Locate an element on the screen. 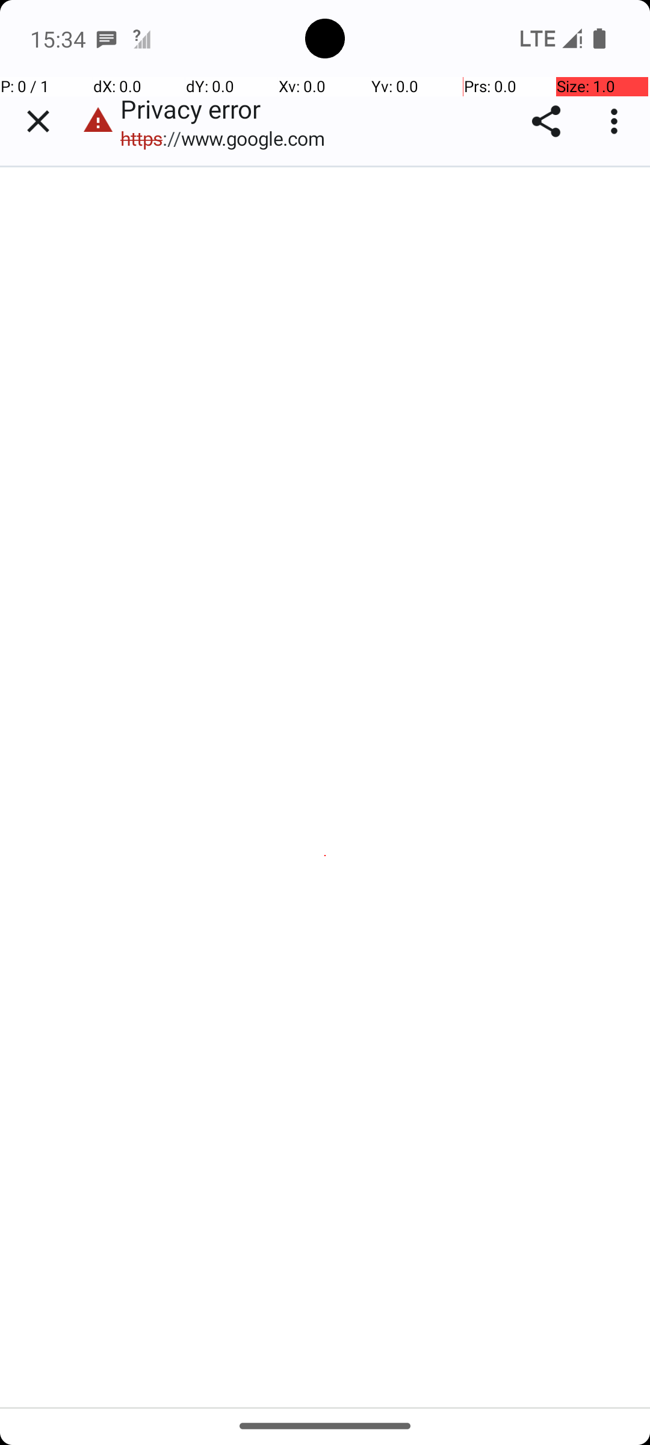 Image resolution: width=650 pixels, height=1445 pixels. https://www.google.com is located at coordinates (229, 138).